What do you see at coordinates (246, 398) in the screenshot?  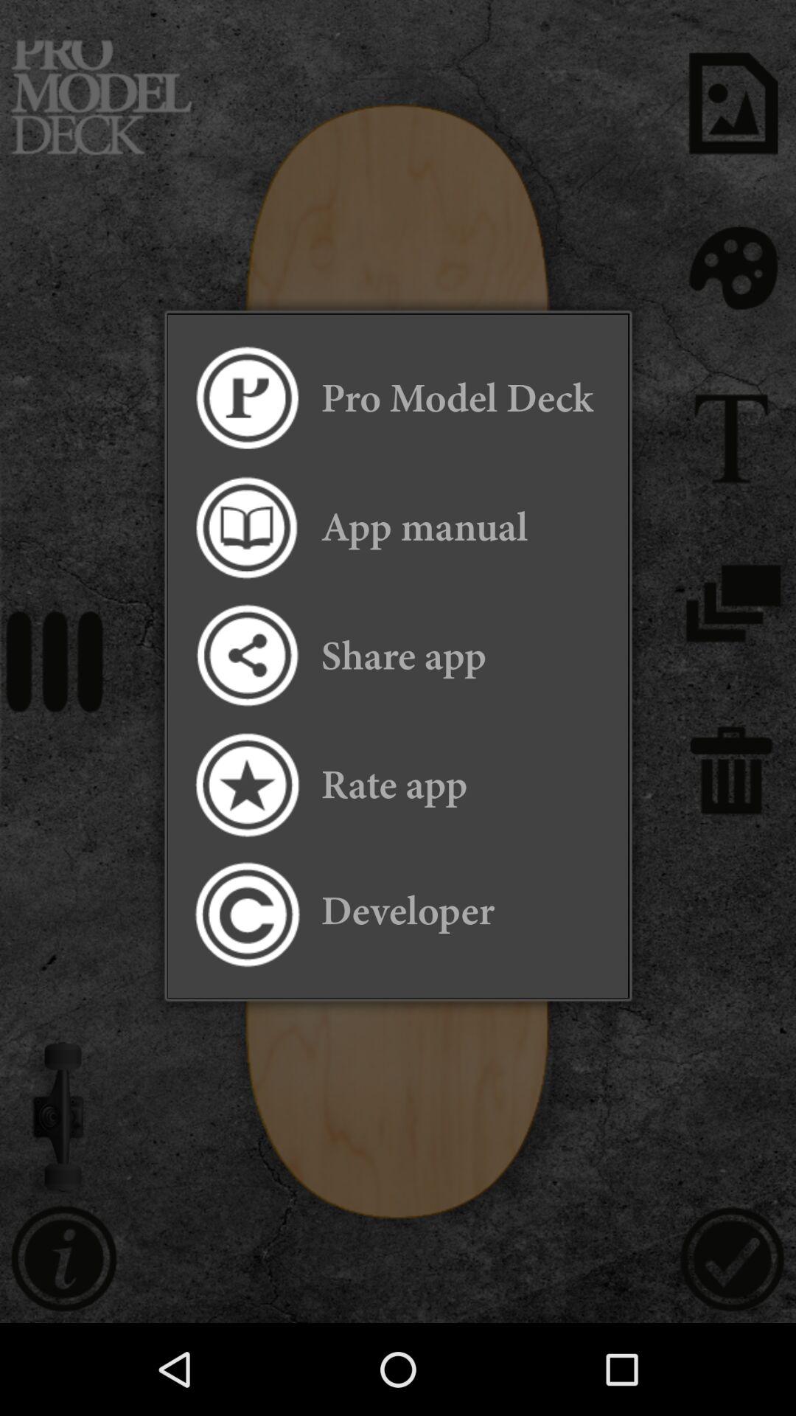 I see `choose the app to the left of the pro model deck app` at bounding box center [246, 398].